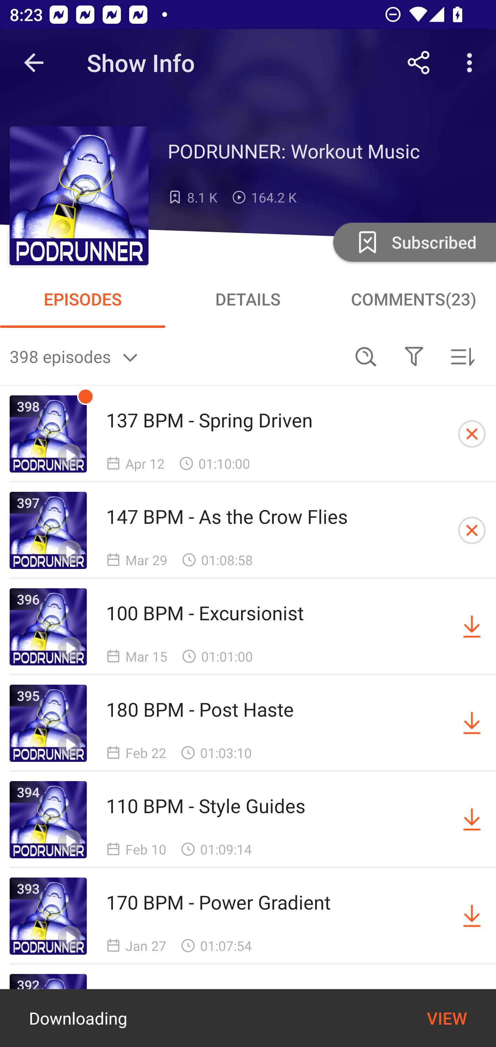 The height and width of the screenshot is (1047, 496). Describe the element at coordinates (83, 299) in the screenshot. I see `EPISODES` at that location.